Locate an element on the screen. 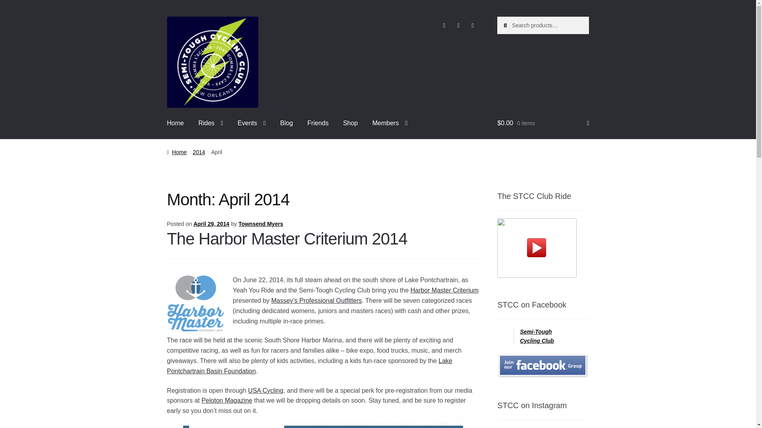  View your shopping cart is located at coordinates (543, 123).